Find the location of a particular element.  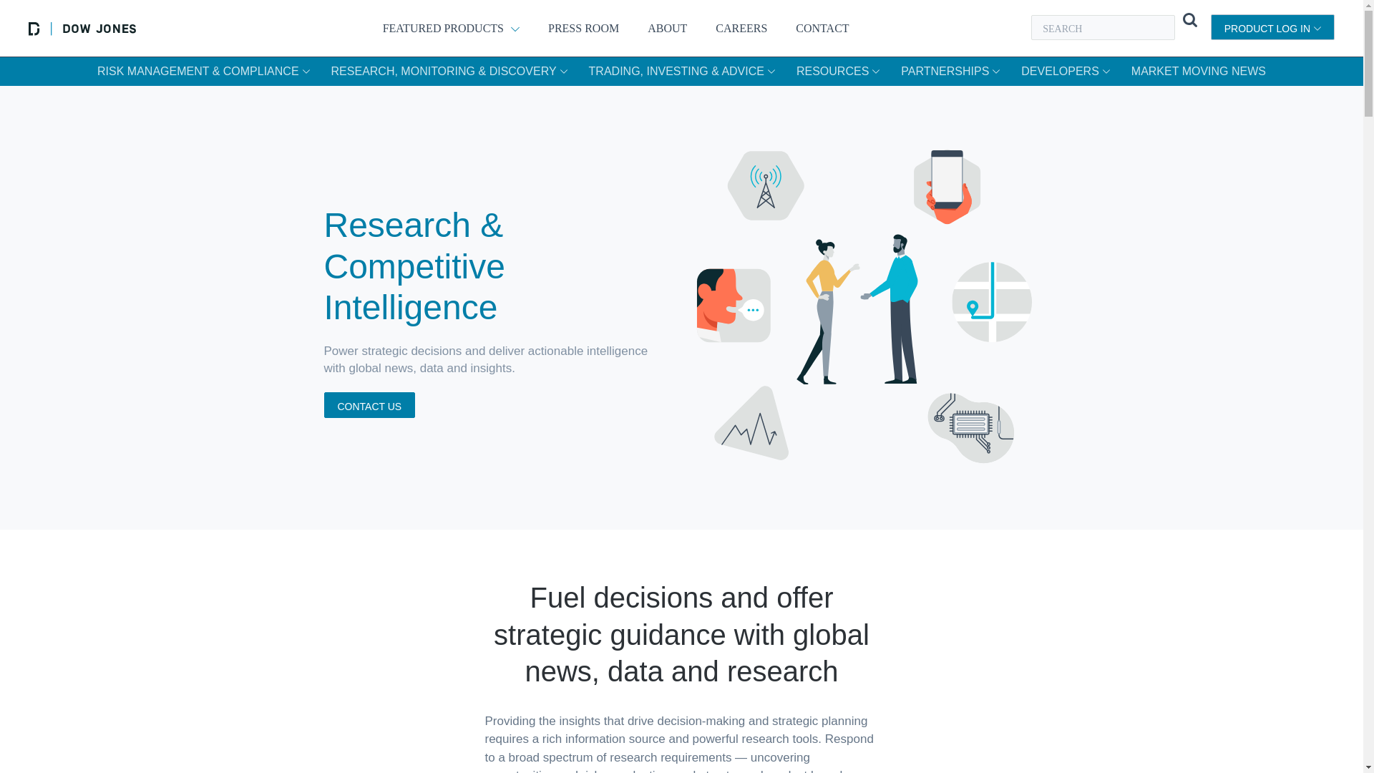

PRESS ROOM is located at coordinates (584, 27).